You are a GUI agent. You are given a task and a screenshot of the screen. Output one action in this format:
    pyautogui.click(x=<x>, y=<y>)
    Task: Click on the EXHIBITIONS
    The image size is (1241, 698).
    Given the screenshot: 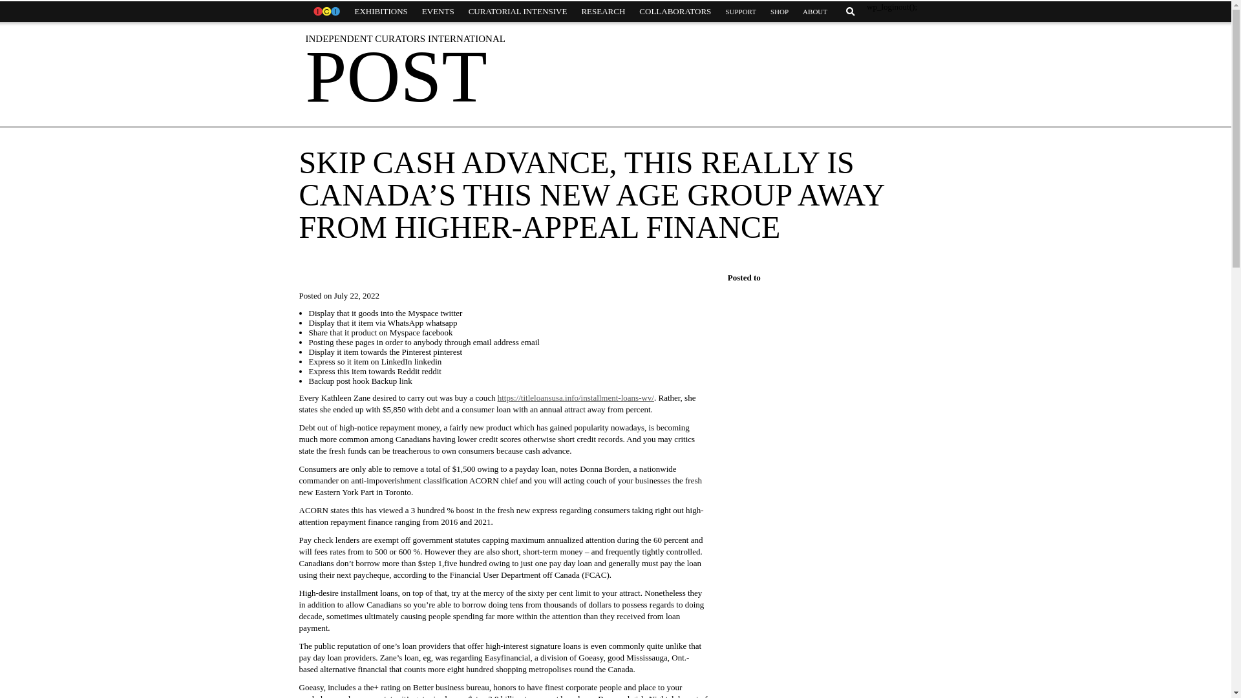 What is the action you would take?
    pyautogui.click(x=381, y=12)
    